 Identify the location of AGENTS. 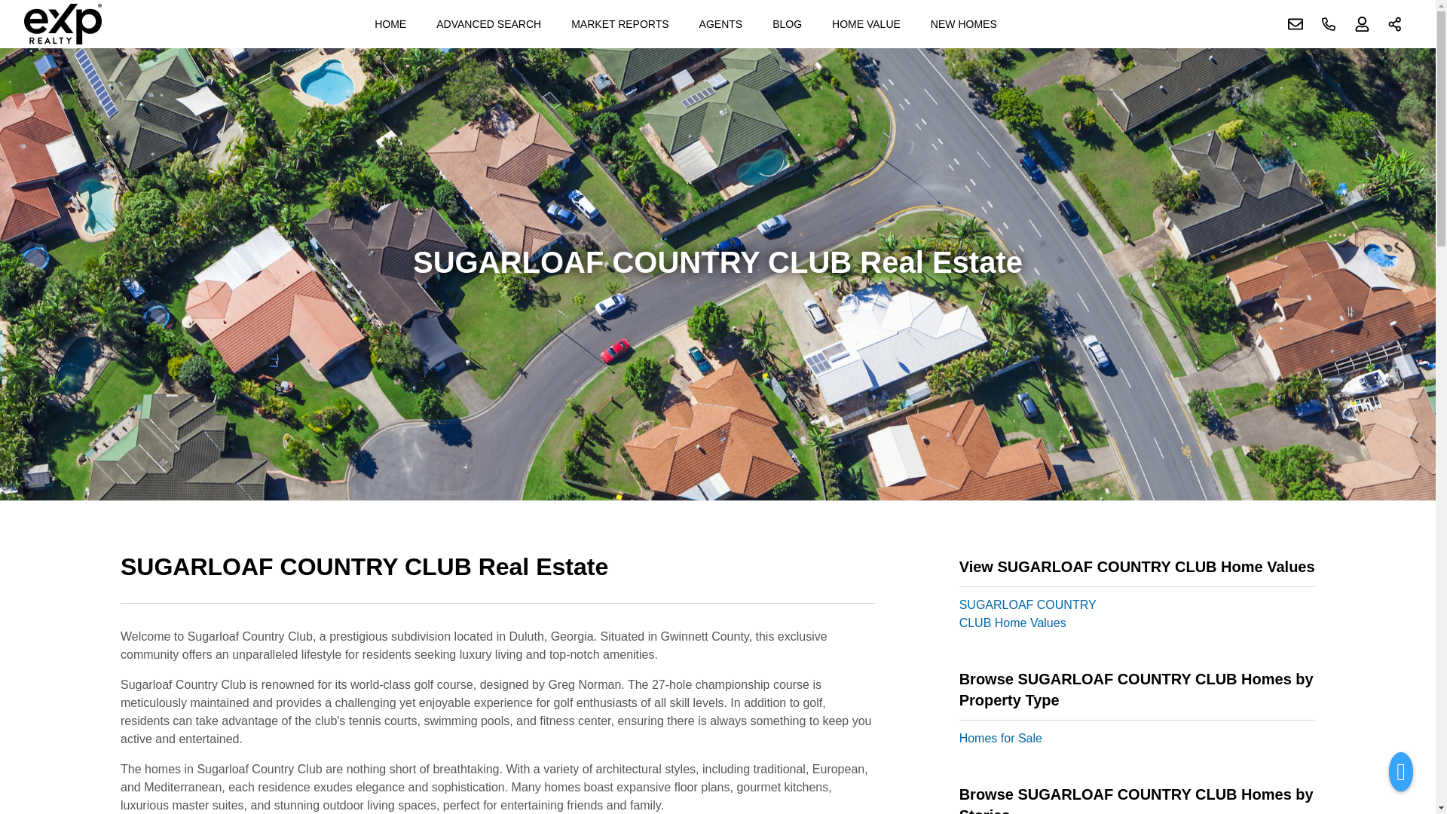
(720, 24).